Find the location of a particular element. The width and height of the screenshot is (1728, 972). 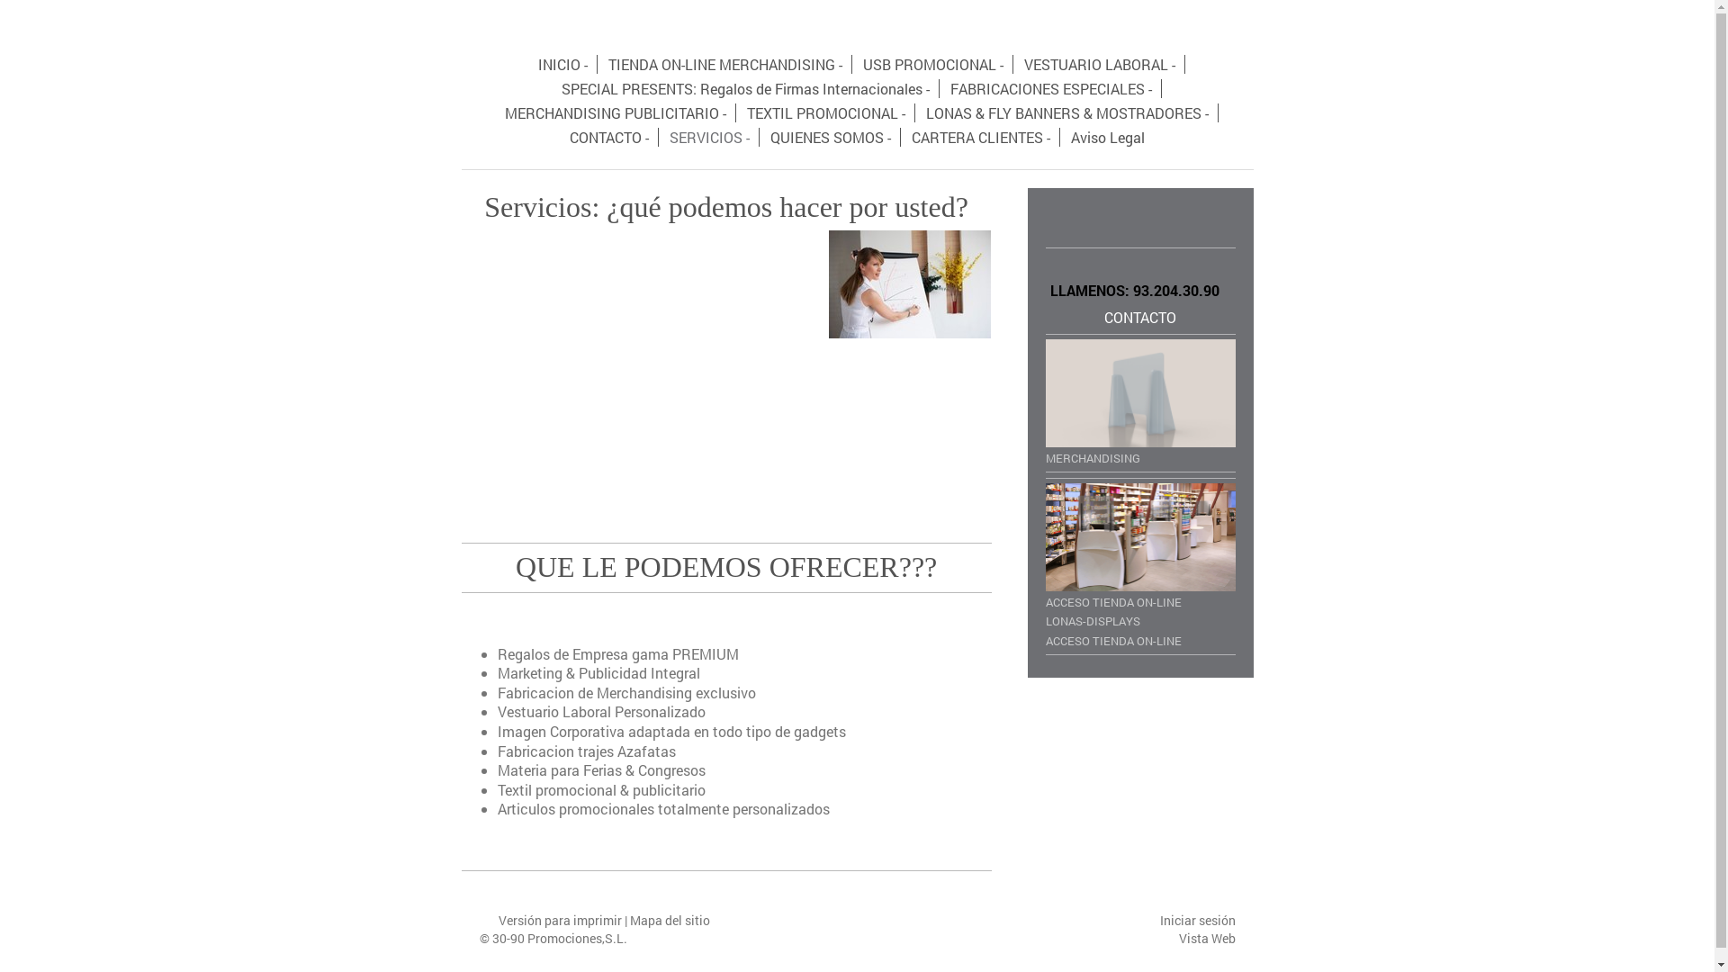

LONAS-DISPLAYS is located at coordinates (1141, 619).